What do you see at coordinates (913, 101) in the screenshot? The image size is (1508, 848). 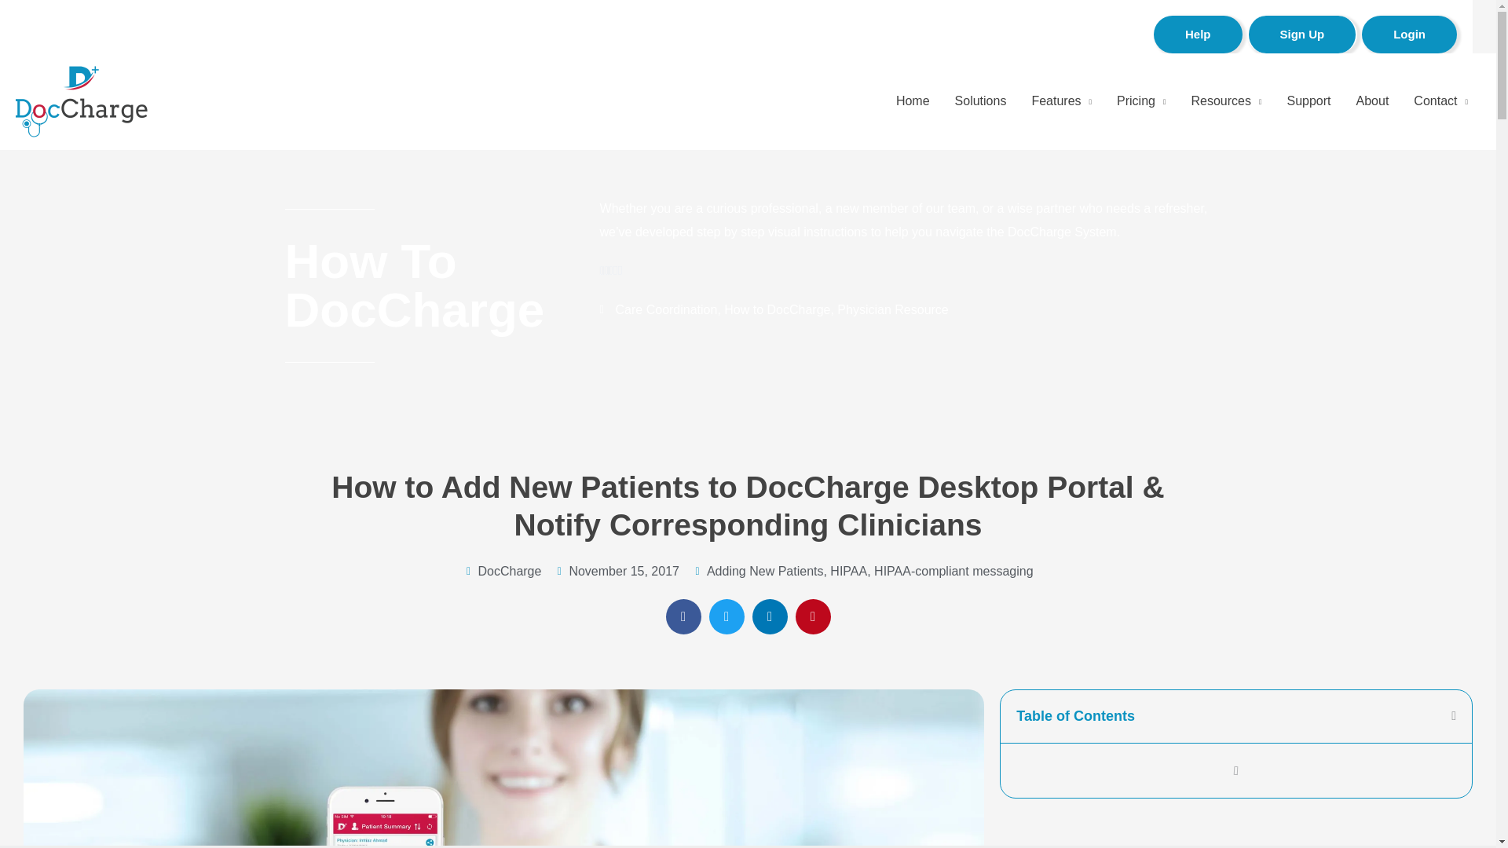 I see `Home` at bounding box center [913, 101].